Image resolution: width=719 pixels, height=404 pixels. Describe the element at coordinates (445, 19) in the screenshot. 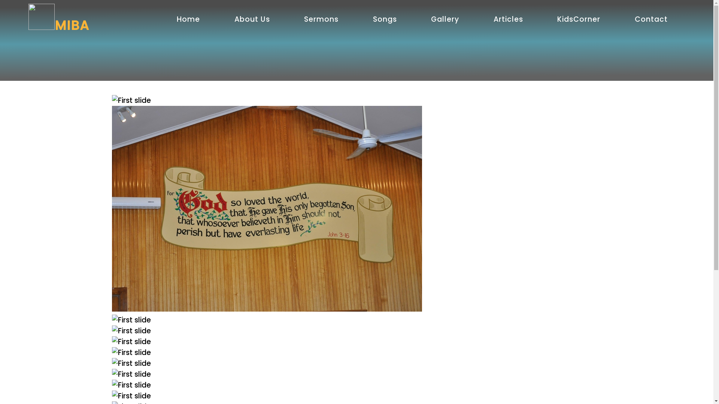

I see `Gallery` at that location.